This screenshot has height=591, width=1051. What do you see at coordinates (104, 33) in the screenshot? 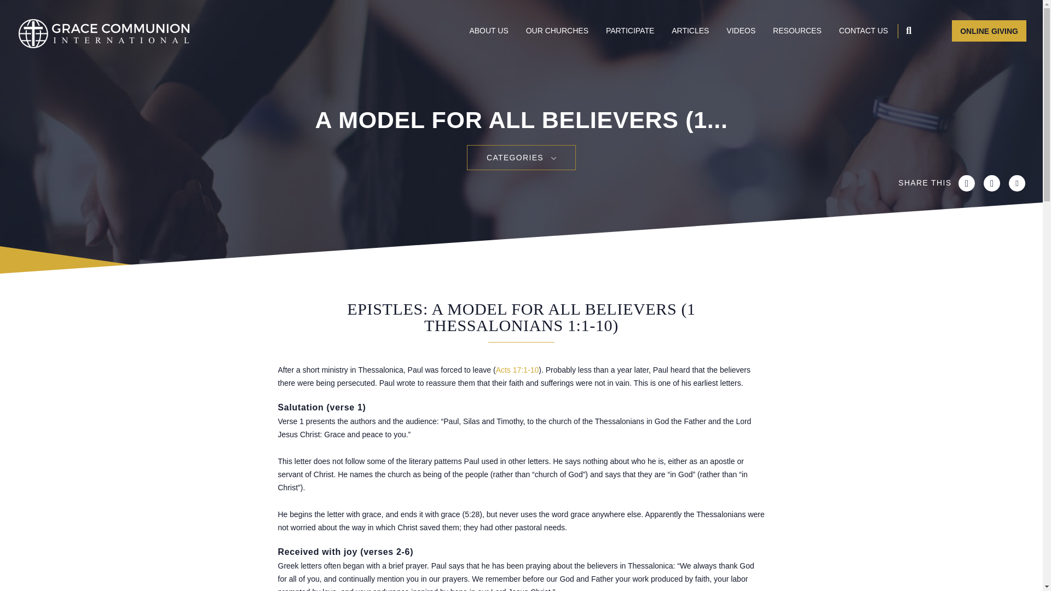
I see `Grace Communion International` at bounding box center [104, 33].